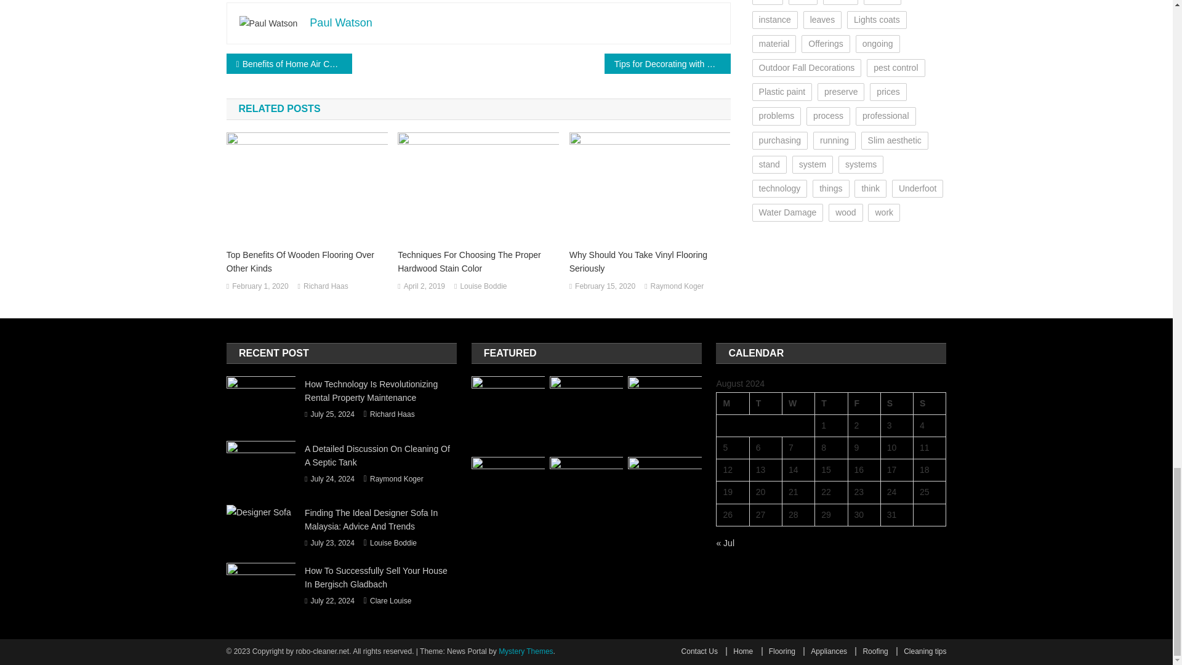  What do you see at coordinates (478, 261) in the screenshot?
I see `Techniques For Choosing The Proper Hardwood Stain Color` at bounding box center [478, 261].